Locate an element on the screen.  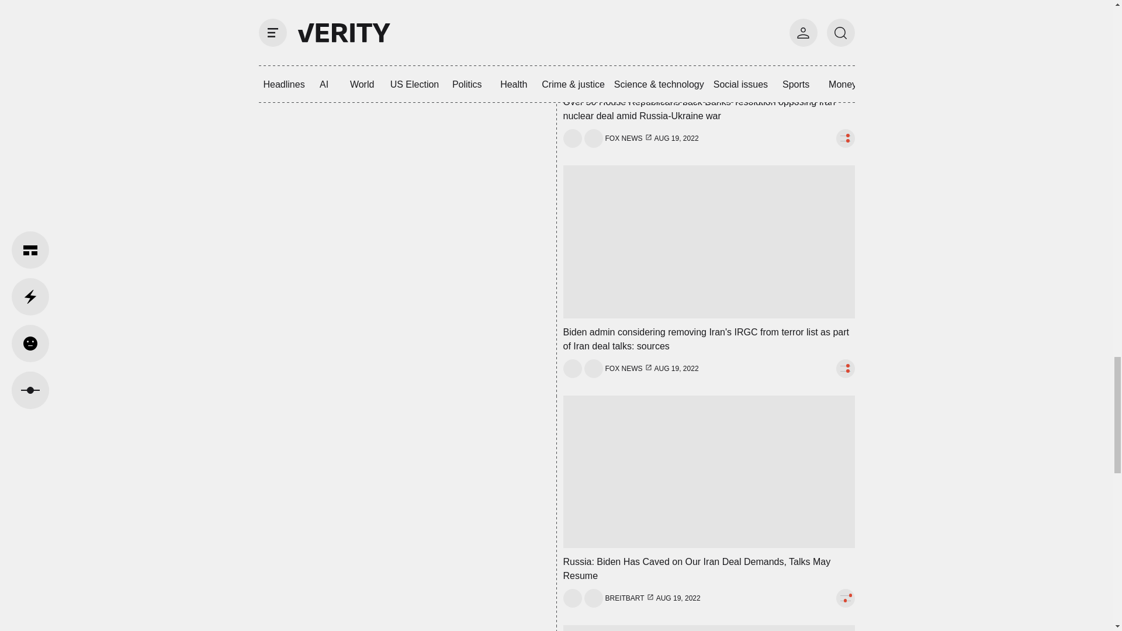
LR : 4 CP : 4 is located at coordinates (845, 138).